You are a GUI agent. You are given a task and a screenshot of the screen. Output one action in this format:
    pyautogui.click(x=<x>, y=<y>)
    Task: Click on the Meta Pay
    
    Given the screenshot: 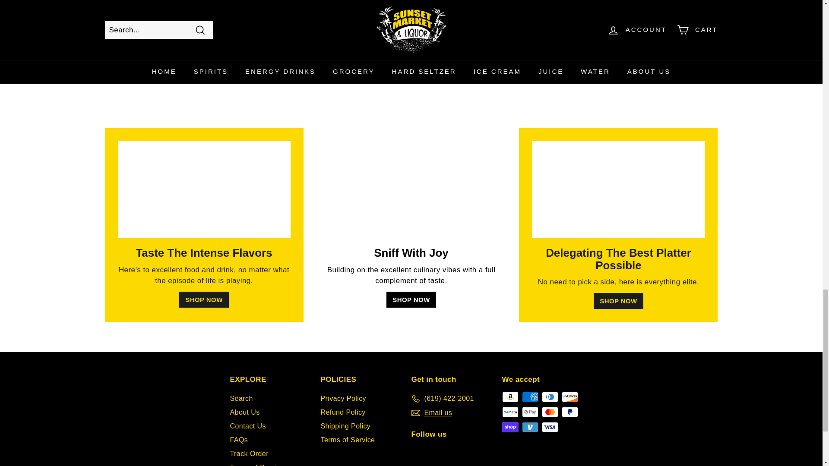 What is the action you would take?
    pyautogui.click(x=509, y=412)
    